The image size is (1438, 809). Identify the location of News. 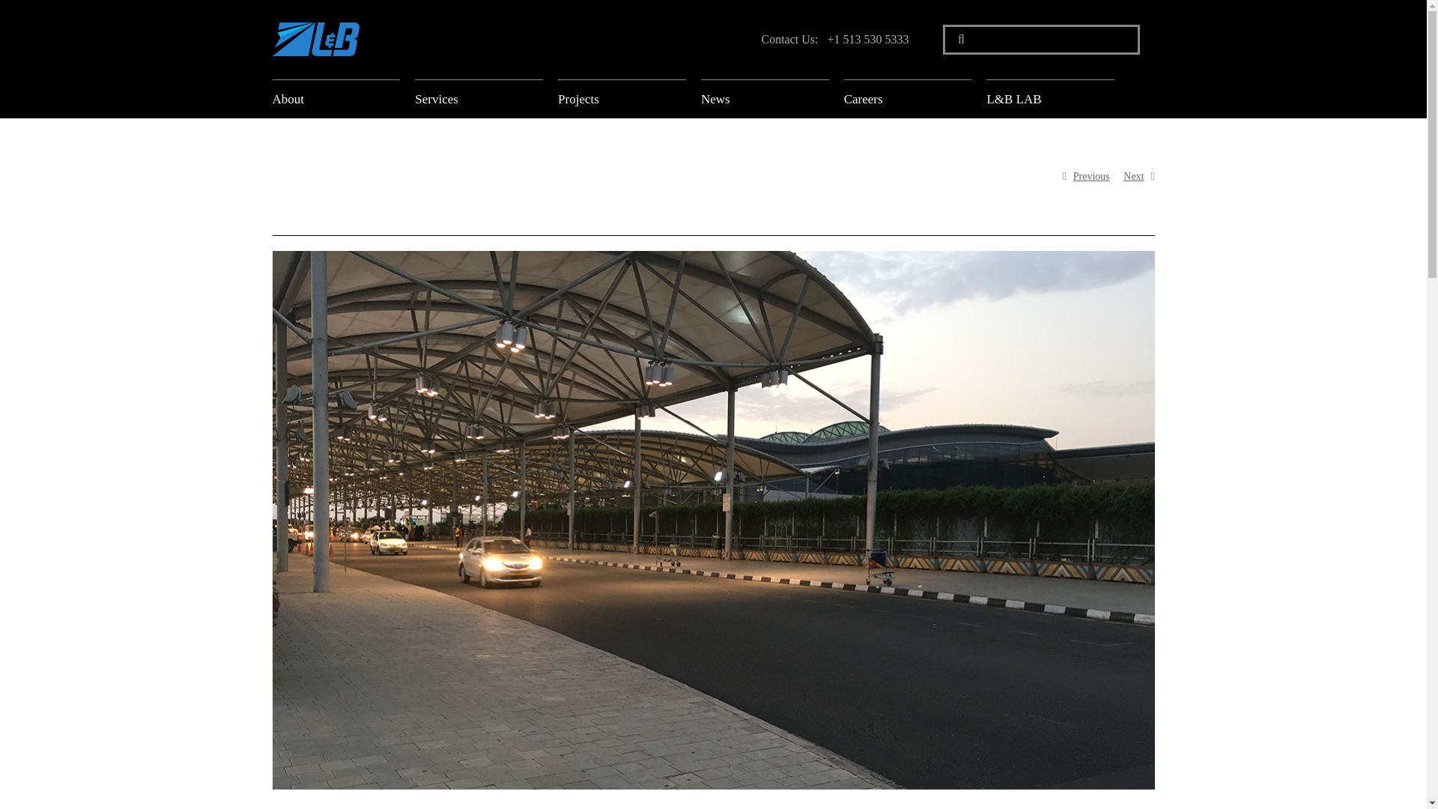
(731, 98).